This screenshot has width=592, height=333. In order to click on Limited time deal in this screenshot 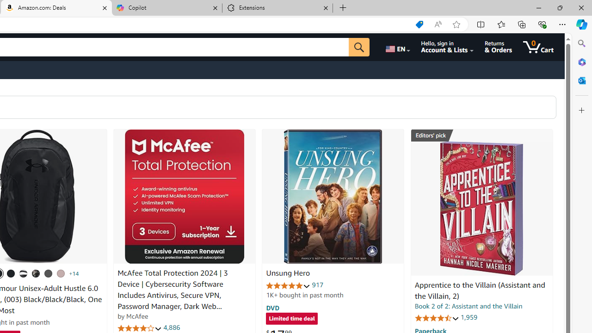, I will do `click(291, 319)`.